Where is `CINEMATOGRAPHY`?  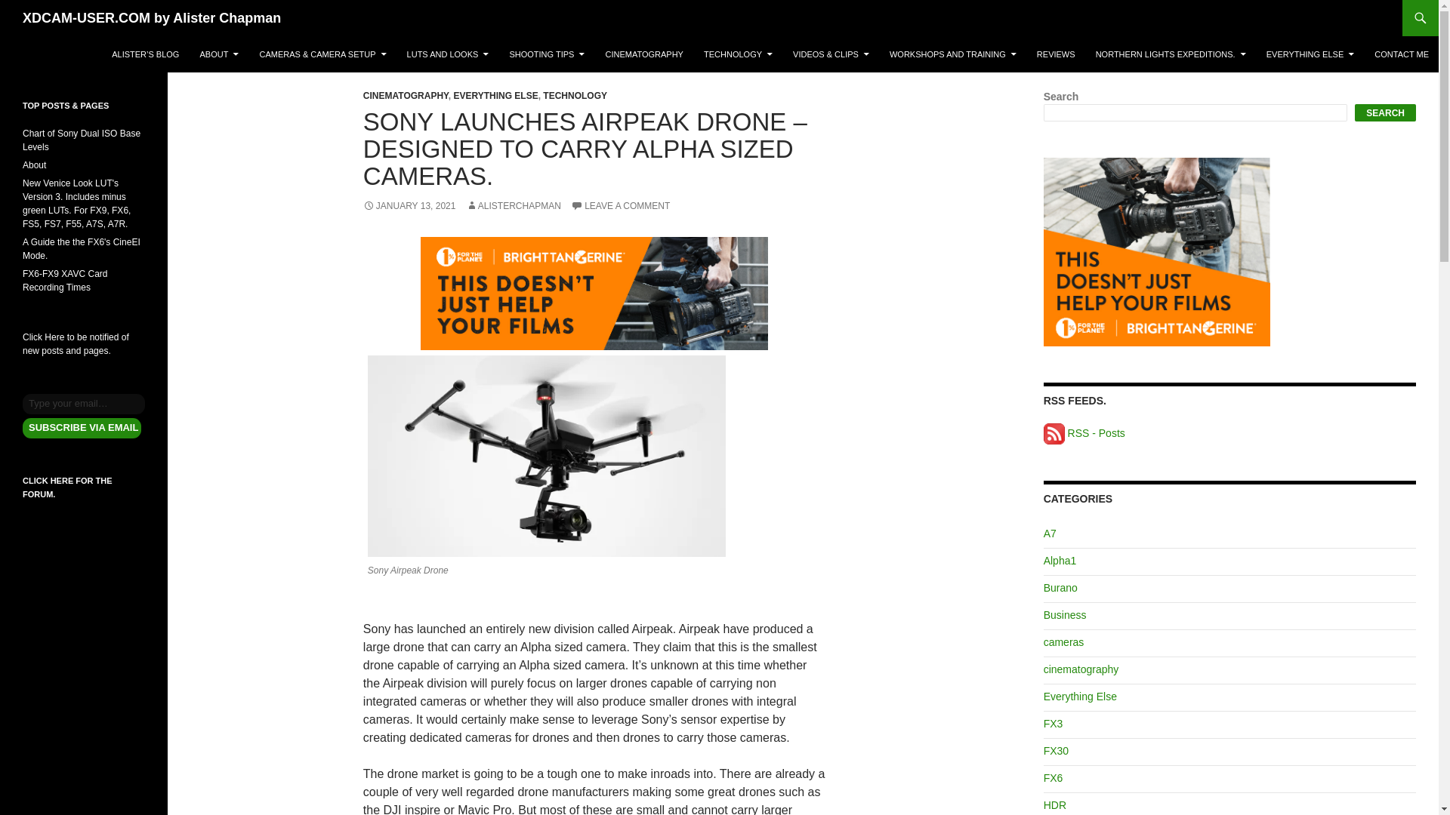
CINEMATOGRAPHY is located at coordinates (644, 54).